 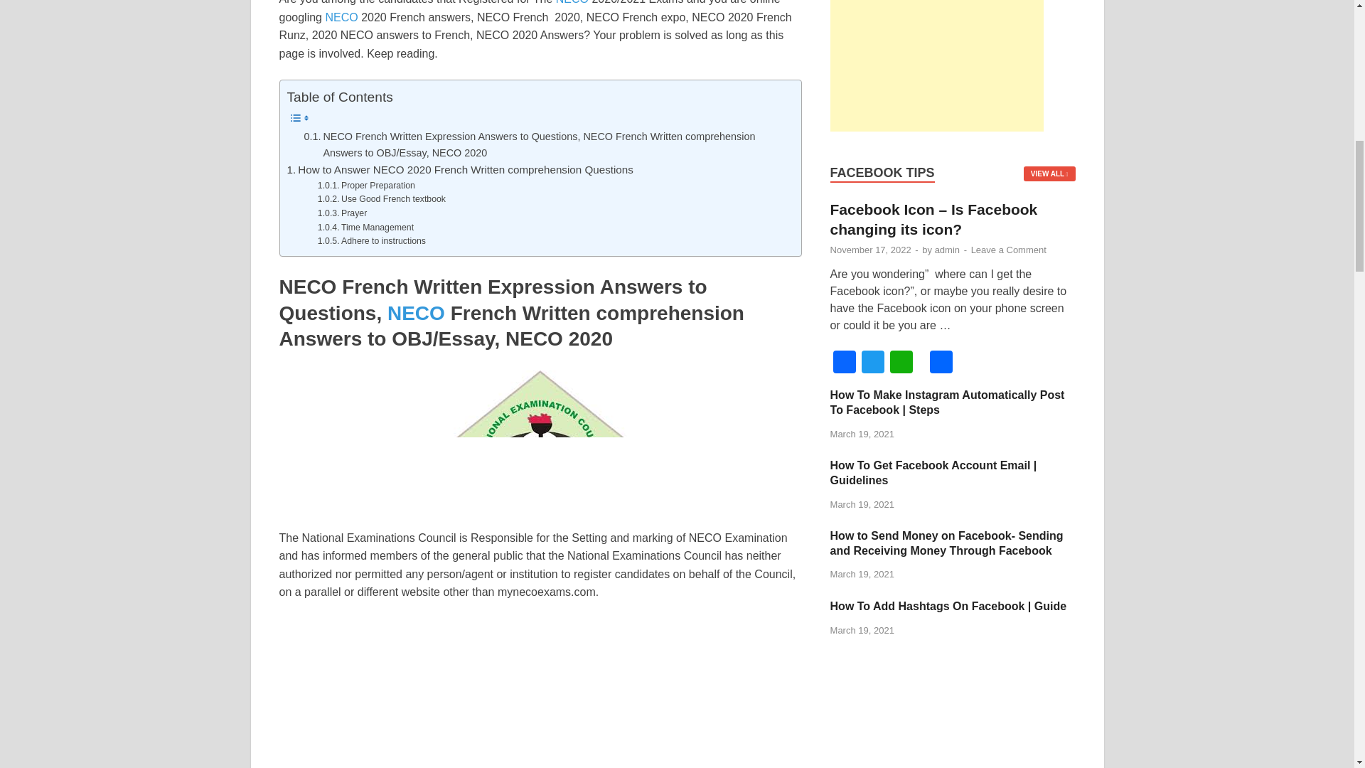 What do you see at coordinates (372, 242) in the screenshot?
I see `Adhere to instructions` at bounding box center [372, 242].